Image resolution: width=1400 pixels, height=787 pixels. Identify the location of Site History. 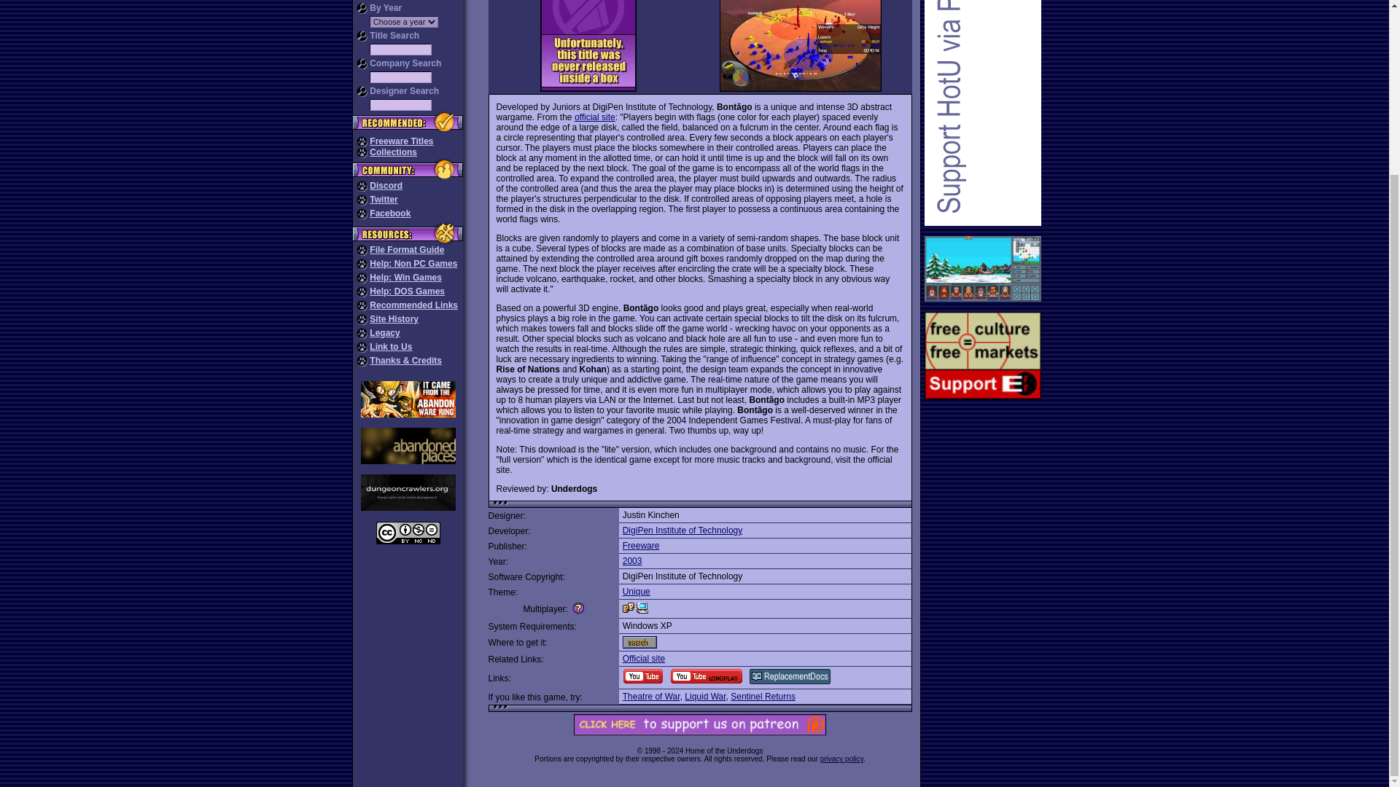
(394, 318).